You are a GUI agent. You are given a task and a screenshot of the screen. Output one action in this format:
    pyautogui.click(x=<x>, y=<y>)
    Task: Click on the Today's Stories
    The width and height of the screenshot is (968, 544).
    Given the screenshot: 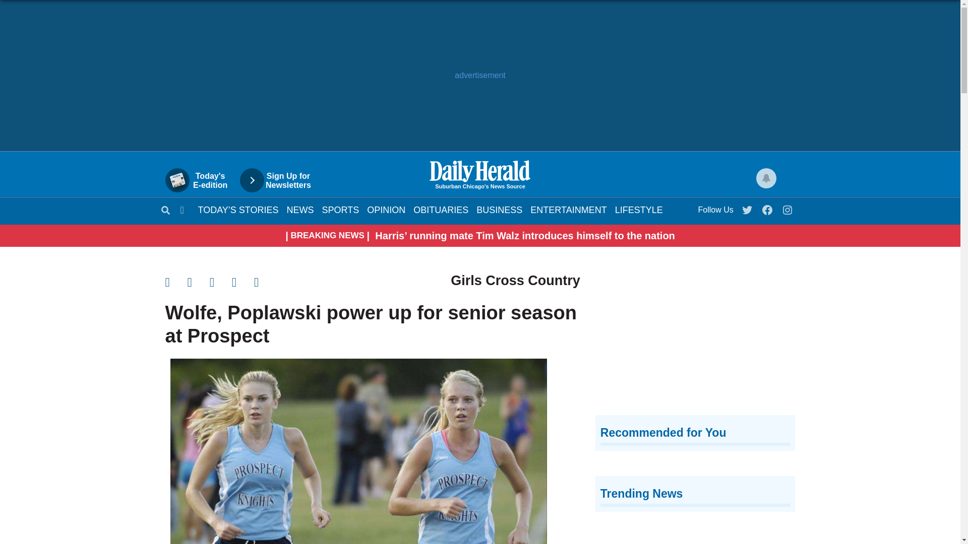 What is the action you would take?
    pyautogui.click(x=238, y=210)
    